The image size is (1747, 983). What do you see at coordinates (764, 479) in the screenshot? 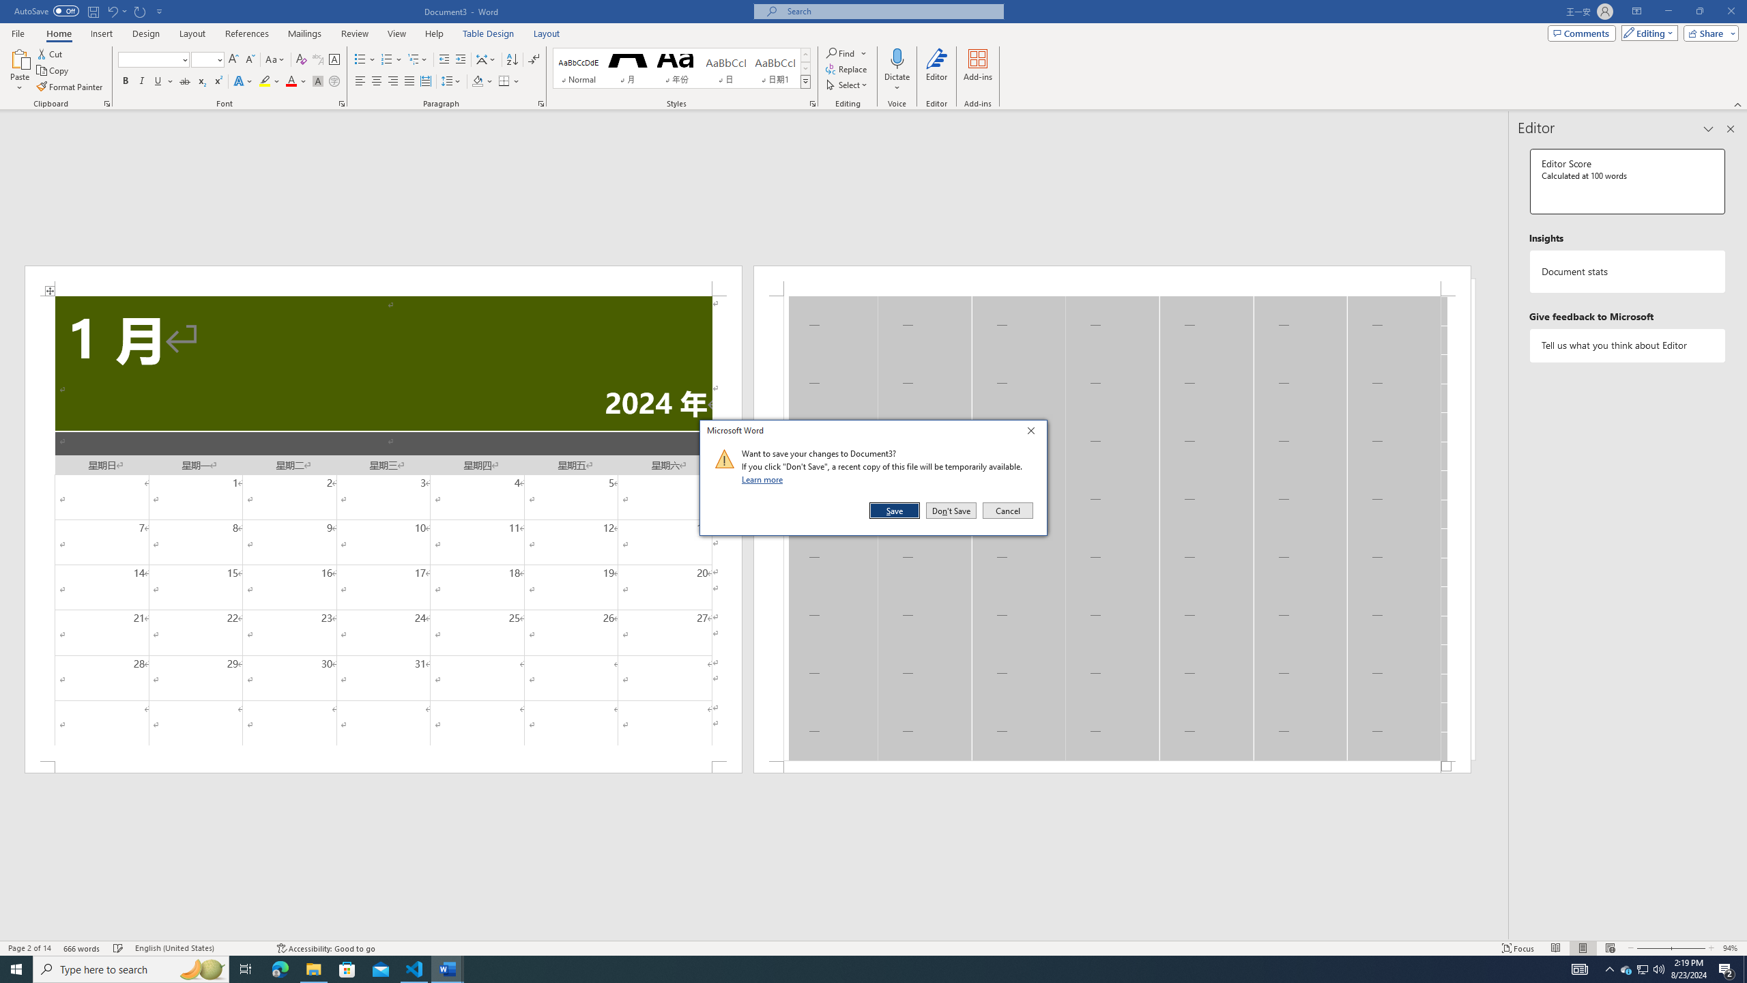
I see `Learn more` at bounding box center [764, 479].